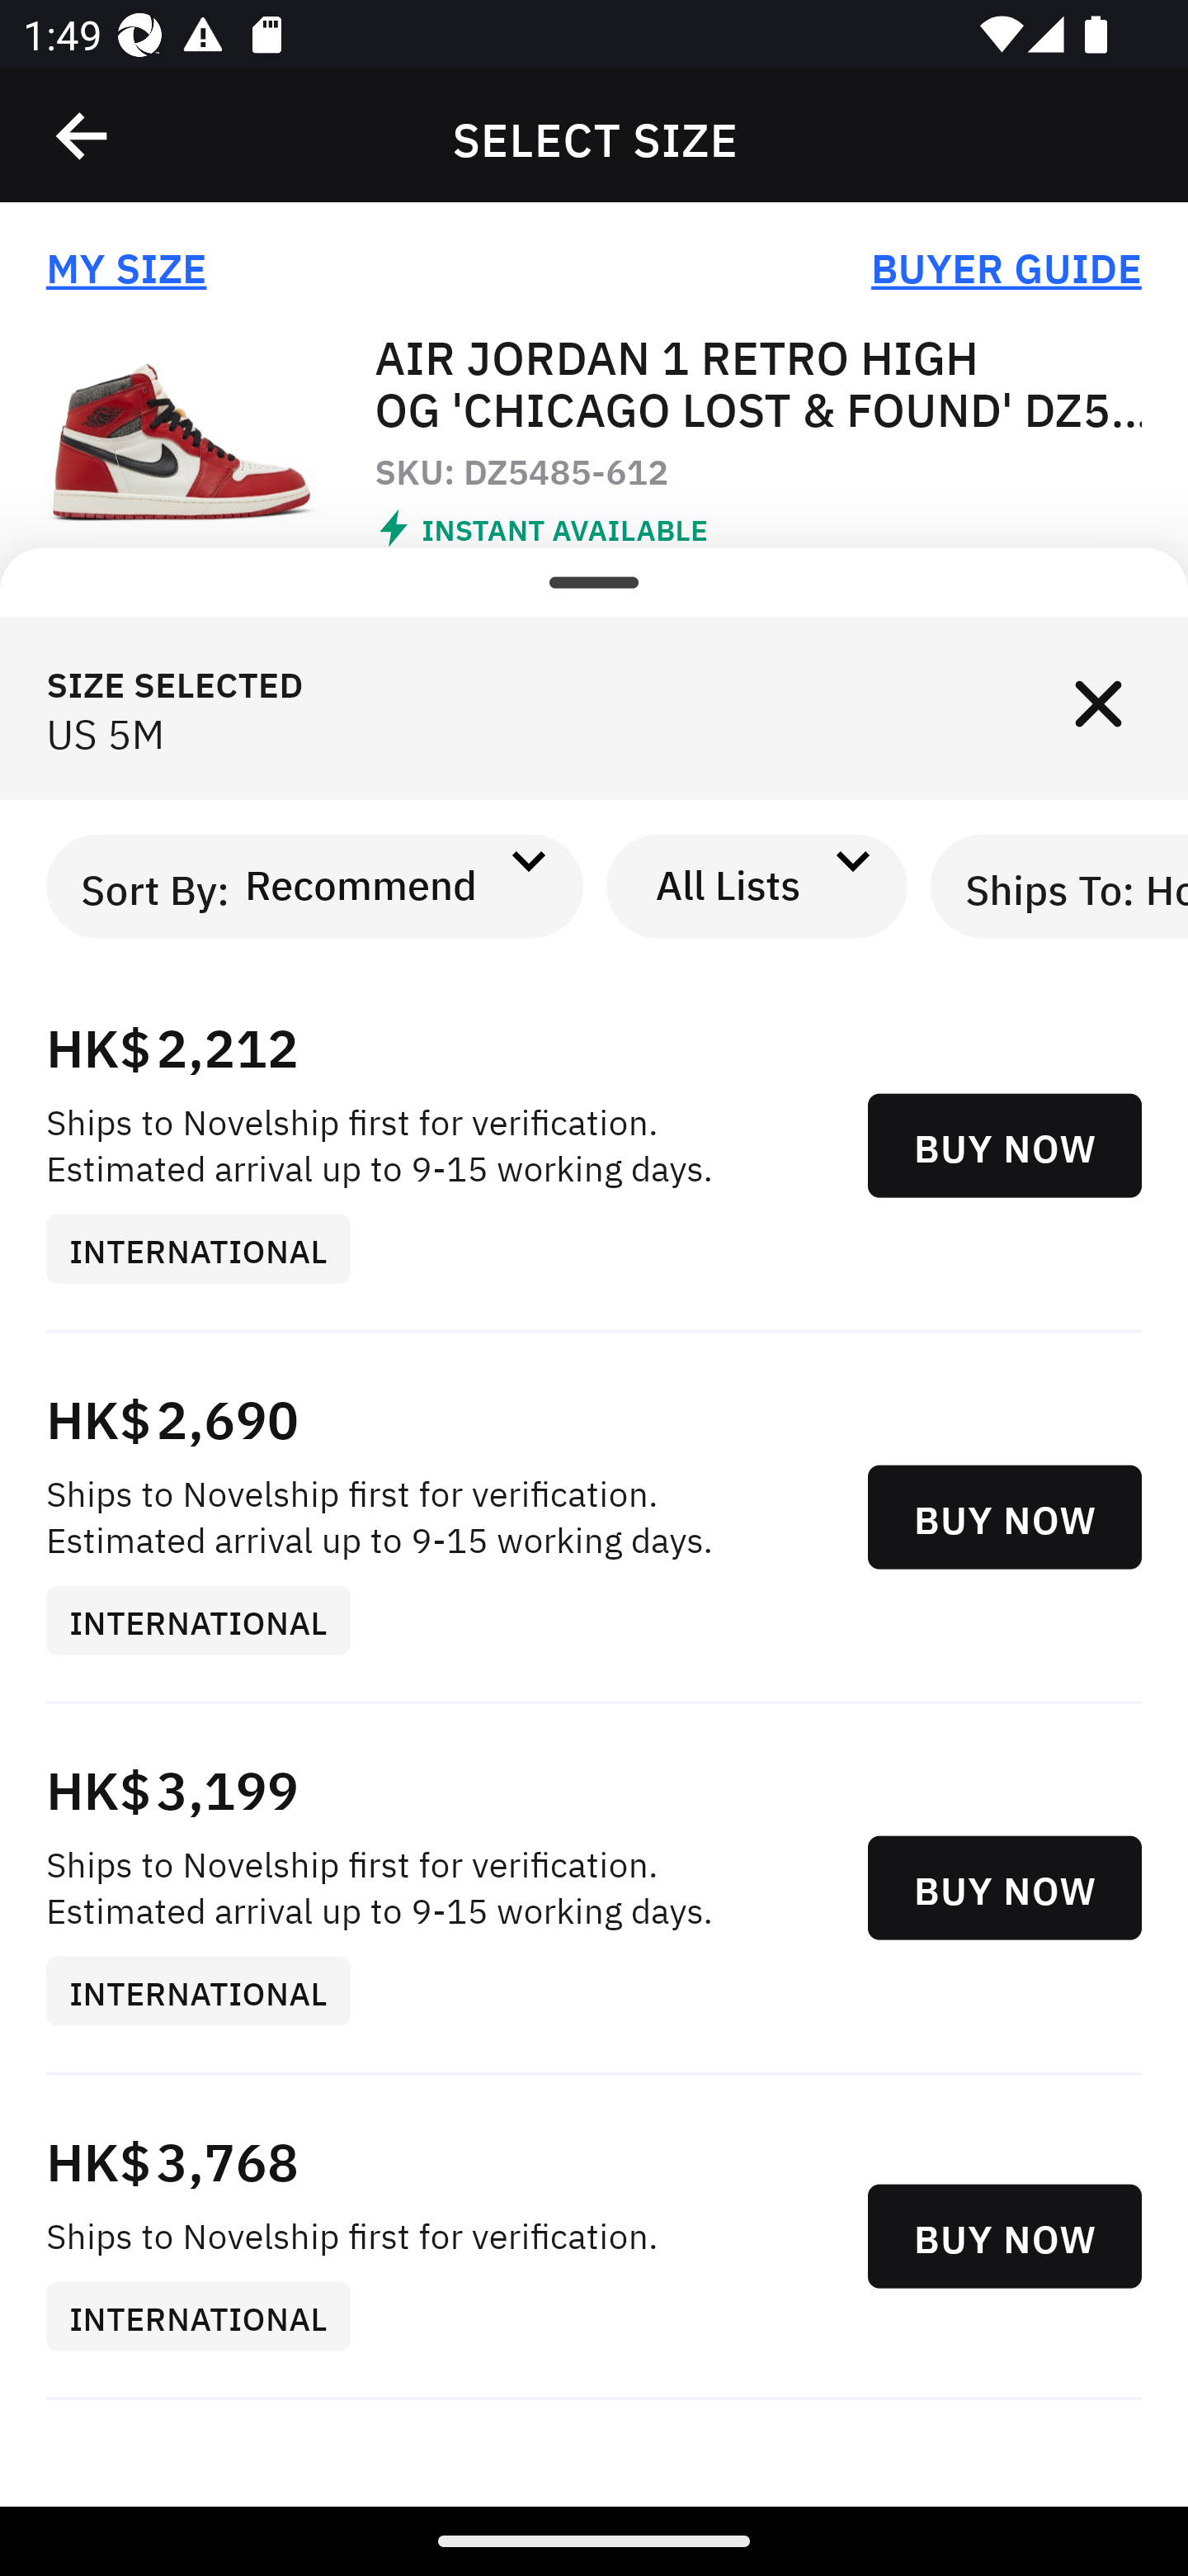 This screenshot has height=2576, width=1188. I want to click on BUY NOW, so click(1005, 2236).